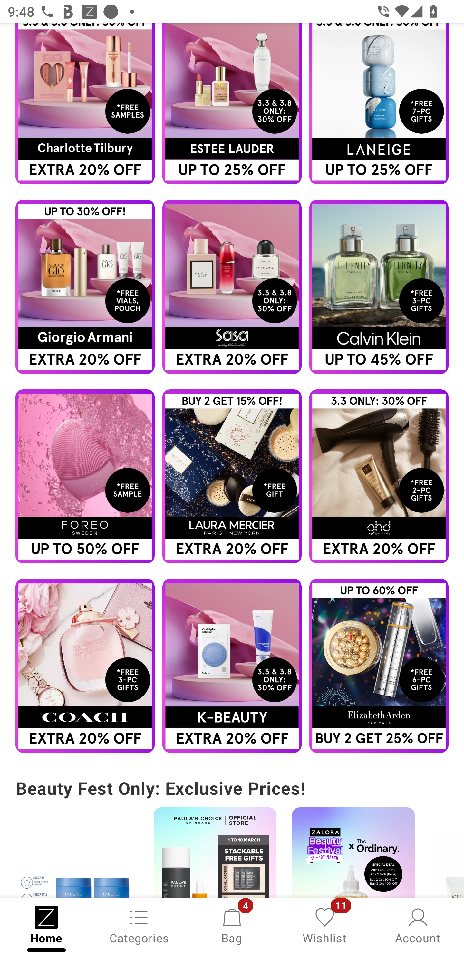  Describe the element at coordinates (232, 666) in the screenshot. I see `Campaign banner` at that location.